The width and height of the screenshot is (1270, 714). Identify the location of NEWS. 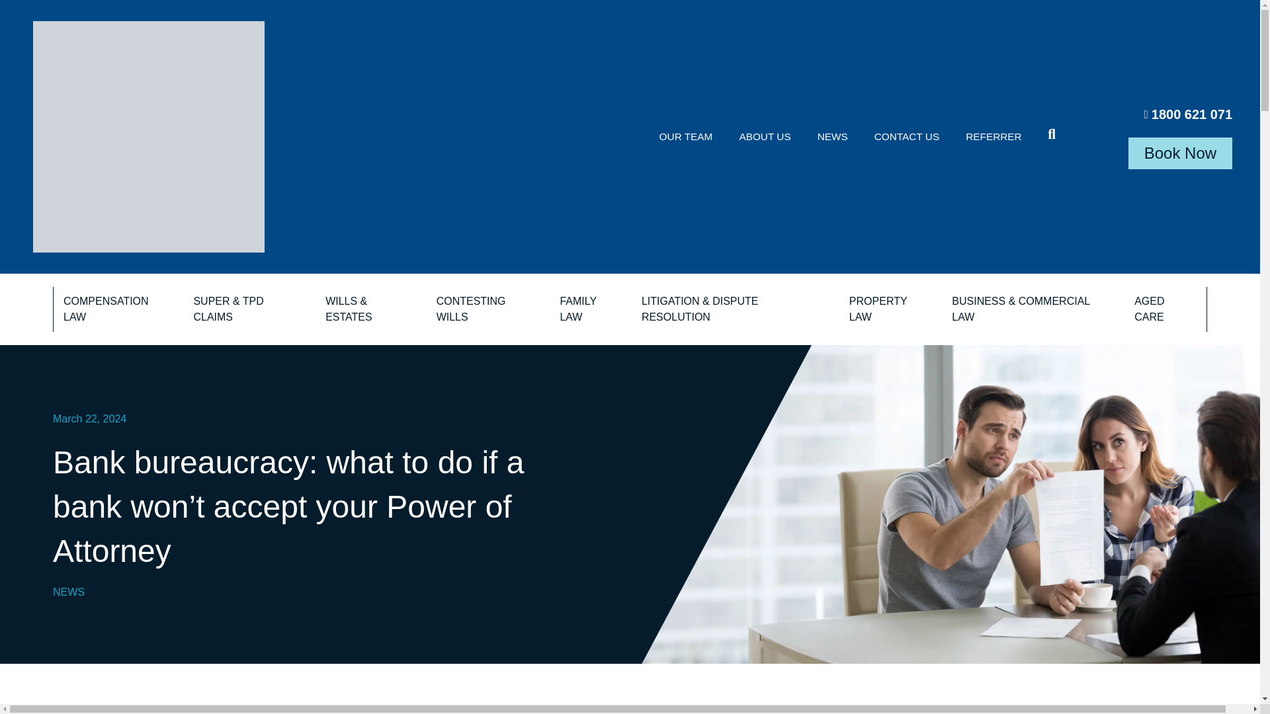
(832, 136).